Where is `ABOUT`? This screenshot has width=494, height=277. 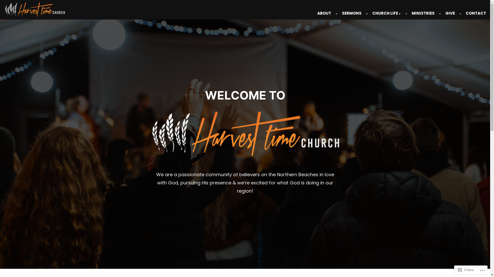 ABOUT is located at coordinates (326, 14).